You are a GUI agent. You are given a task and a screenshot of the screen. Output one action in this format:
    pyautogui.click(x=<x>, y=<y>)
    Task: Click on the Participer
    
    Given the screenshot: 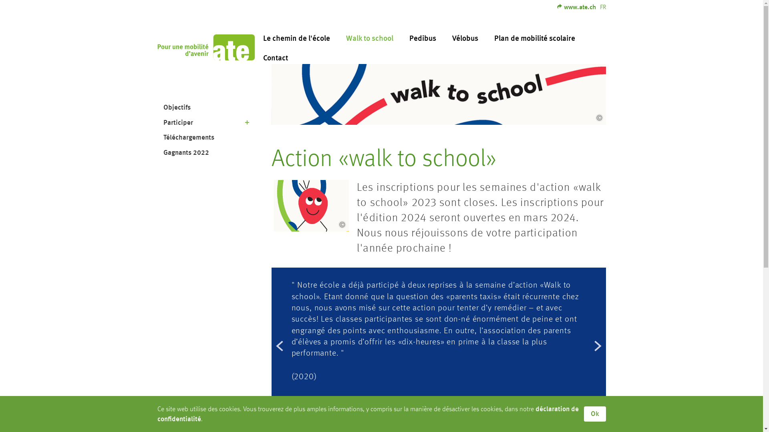 What is the action you would take?
    pyautogui.click(x=206, y=123)
    